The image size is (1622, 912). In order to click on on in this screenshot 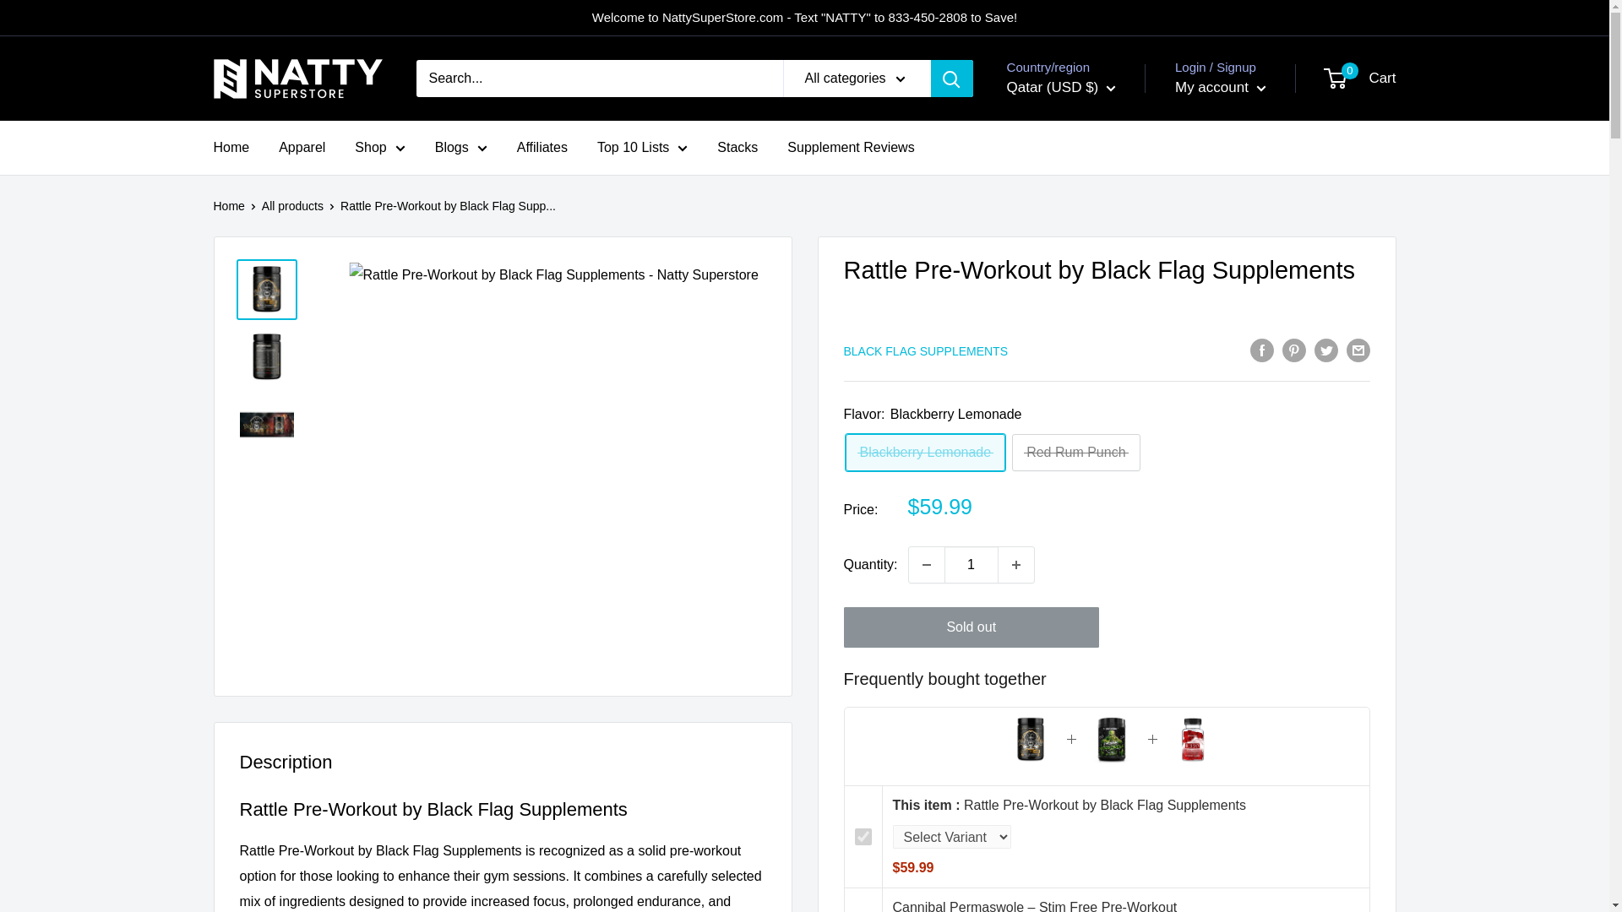, I will do `click(863, 836)`.